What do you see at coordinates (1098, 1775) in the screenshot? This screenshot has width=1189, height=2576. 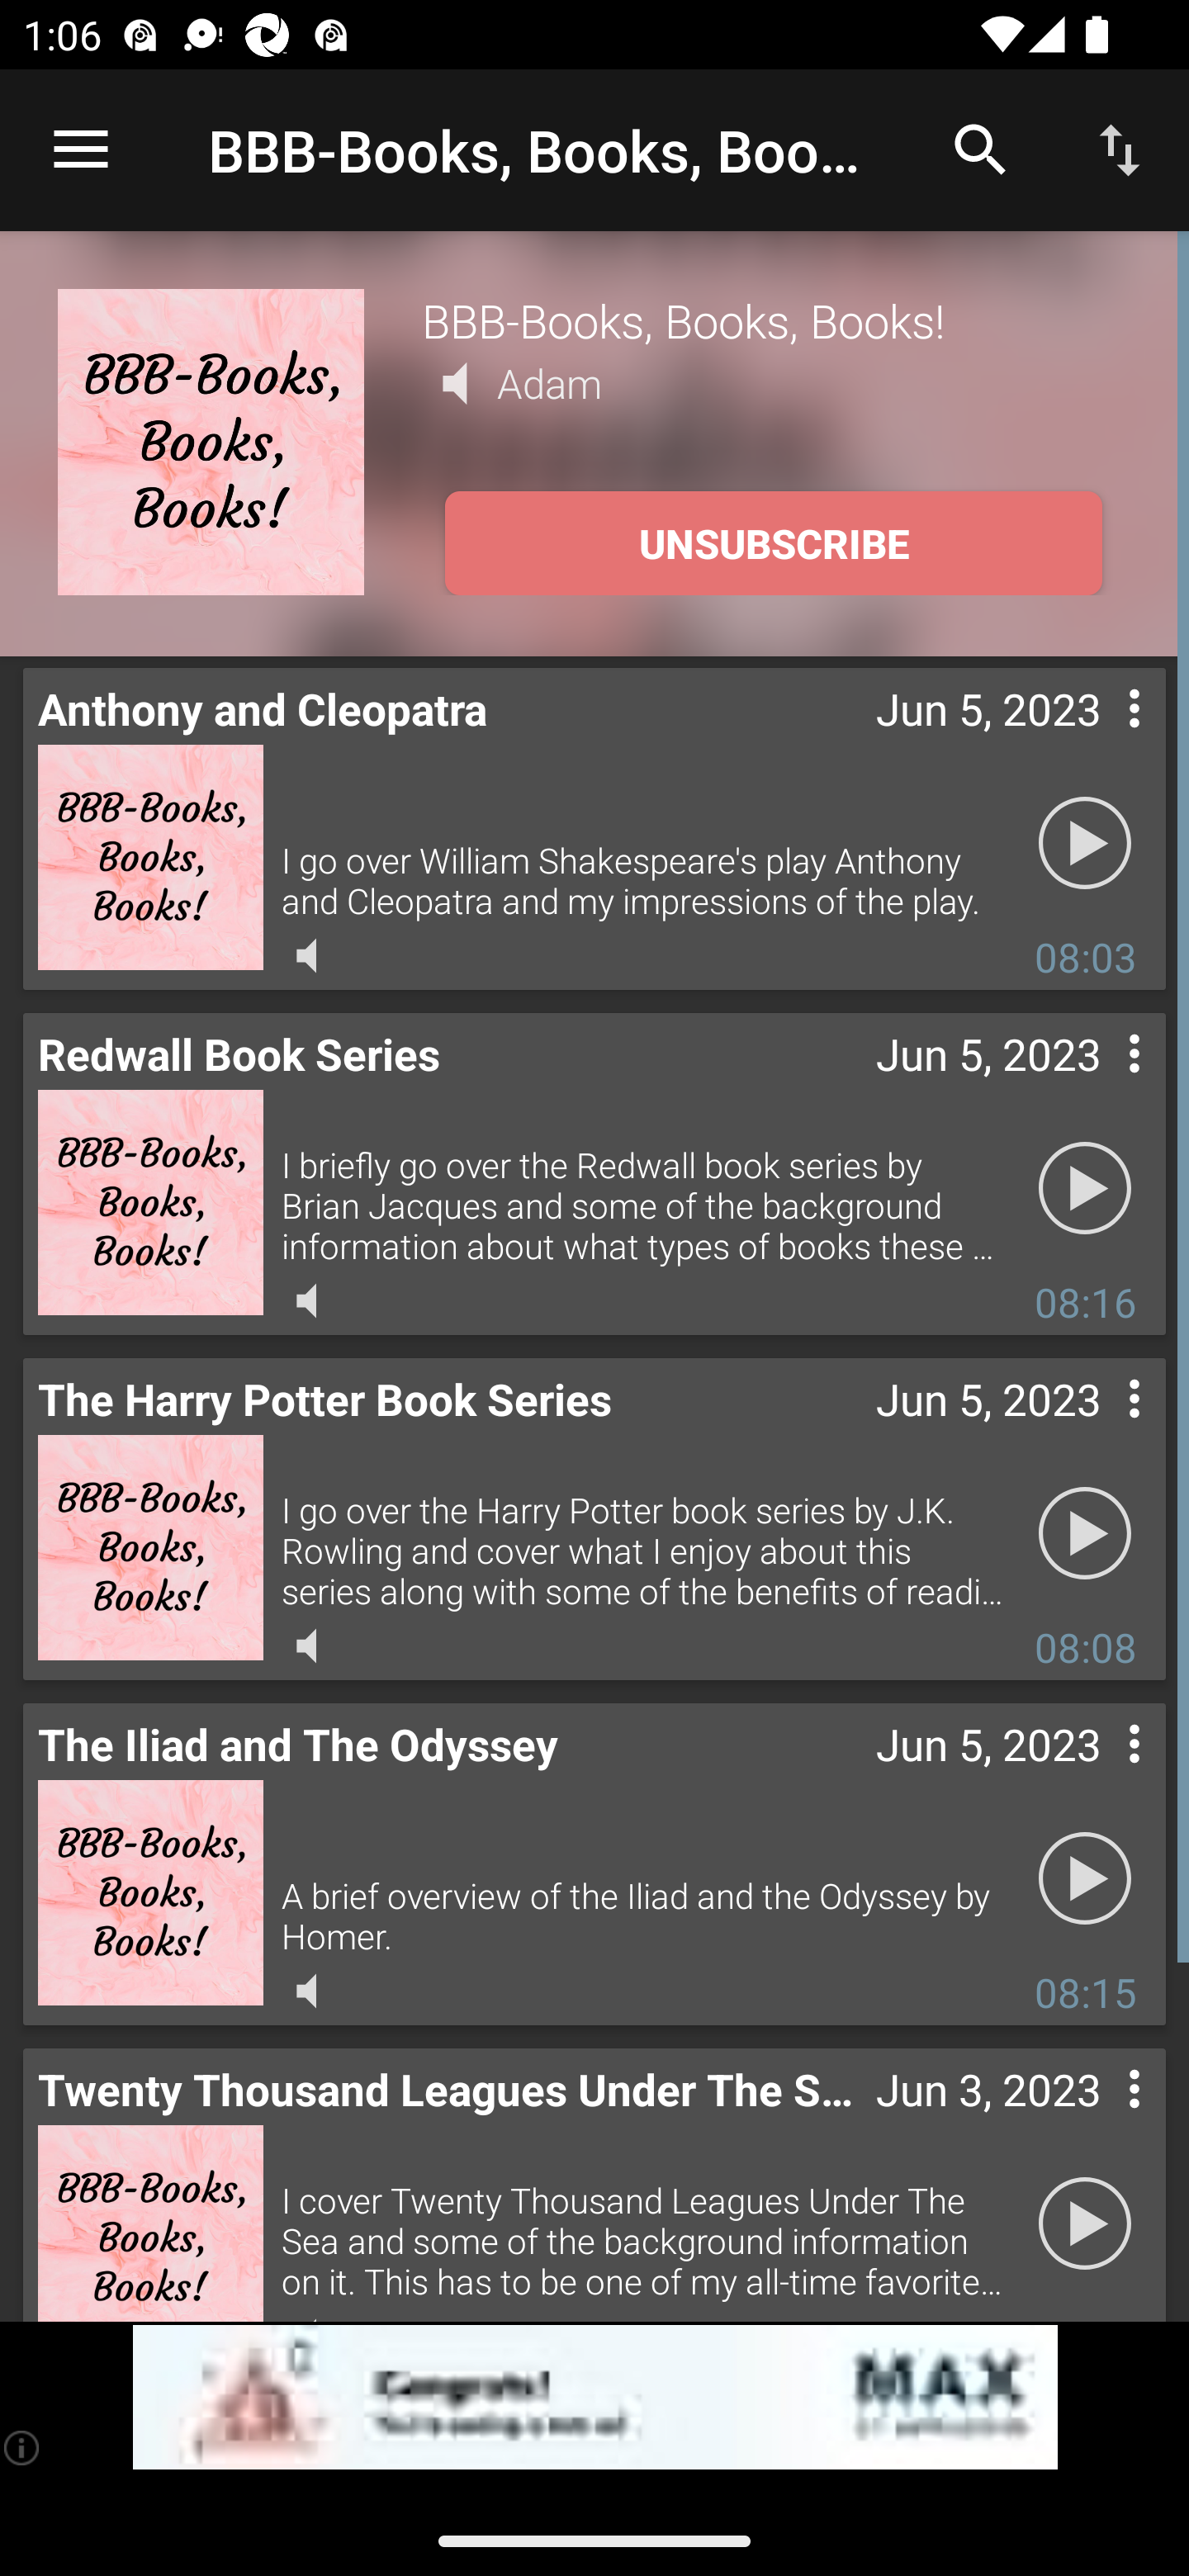 I see `Contextual menu` at bounding box center [1098, 1775].